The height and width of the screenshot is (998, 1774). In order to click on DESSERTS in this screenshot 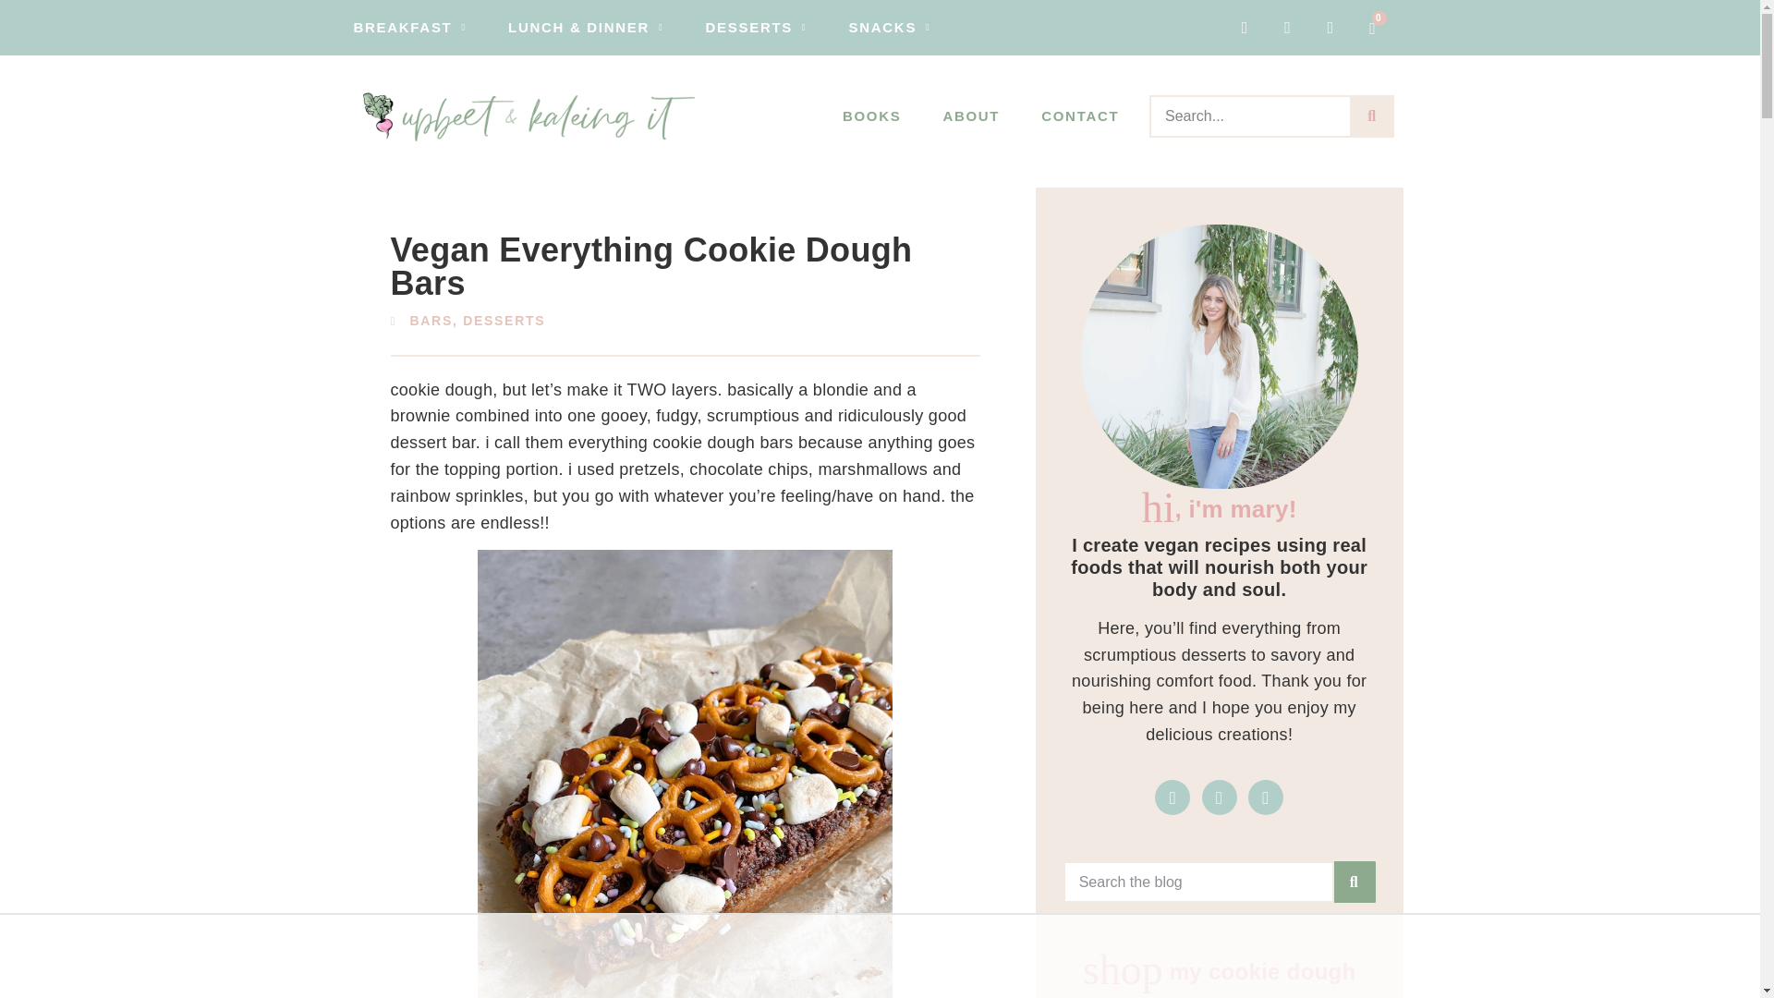, I will do `click(756, 27)`.